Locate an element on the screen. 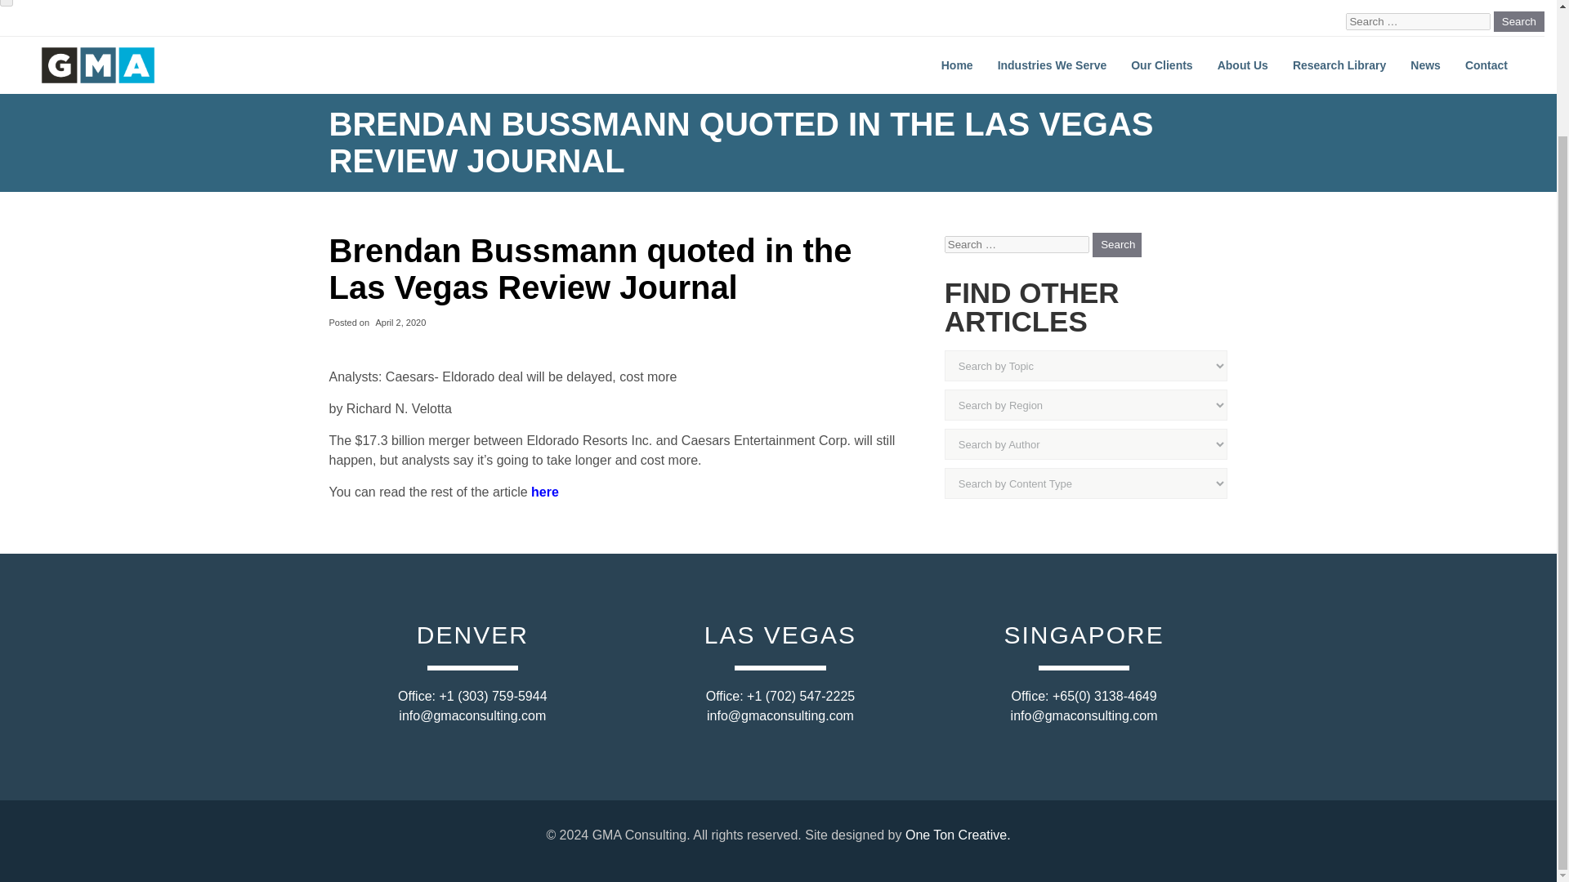 This screenshot has width=1569, height=882. Industries We Serve is located at coordinates (1053, 65).